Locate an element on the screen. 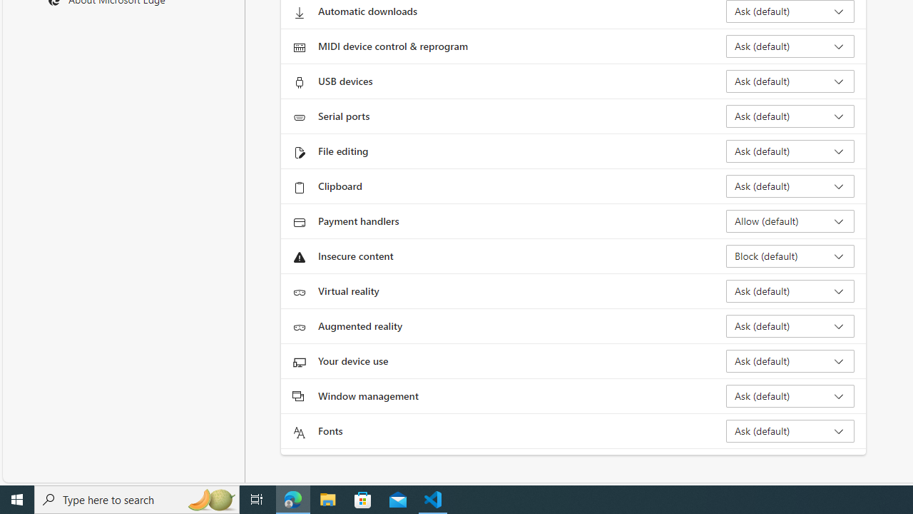 This screenshot has height=514, width=913. Your device use Ask (default) is located at coordinates (790, 361).